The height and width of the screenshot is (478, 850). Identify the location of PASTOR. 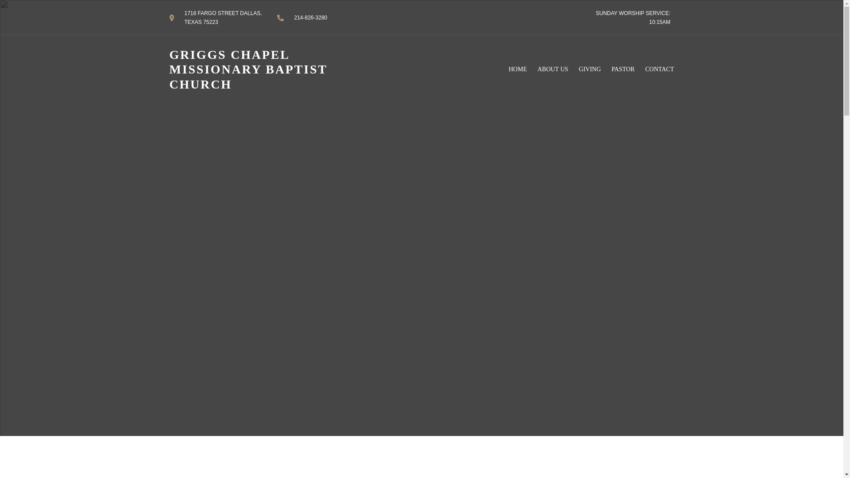
(622, 69).